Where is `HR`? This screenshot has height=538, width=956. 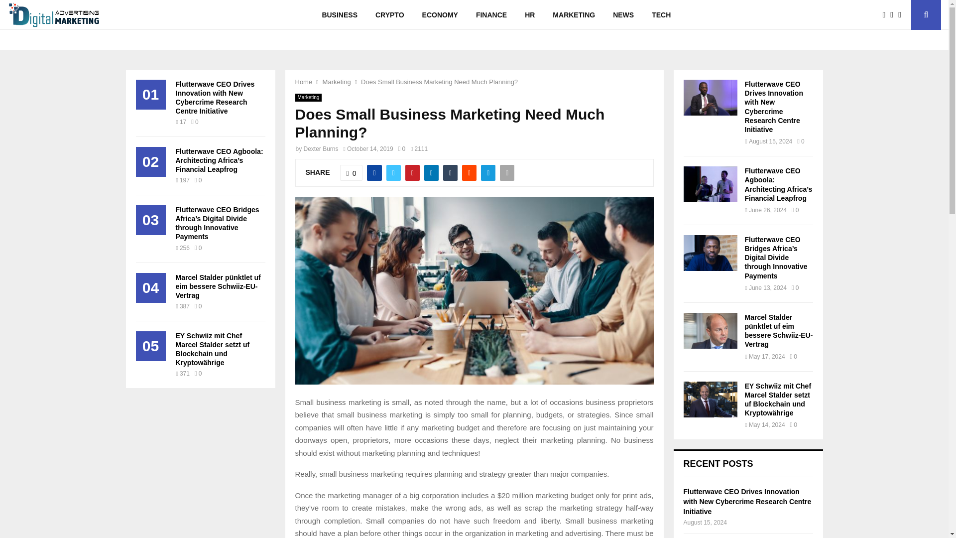 HR is located at coordinates (530, 15).